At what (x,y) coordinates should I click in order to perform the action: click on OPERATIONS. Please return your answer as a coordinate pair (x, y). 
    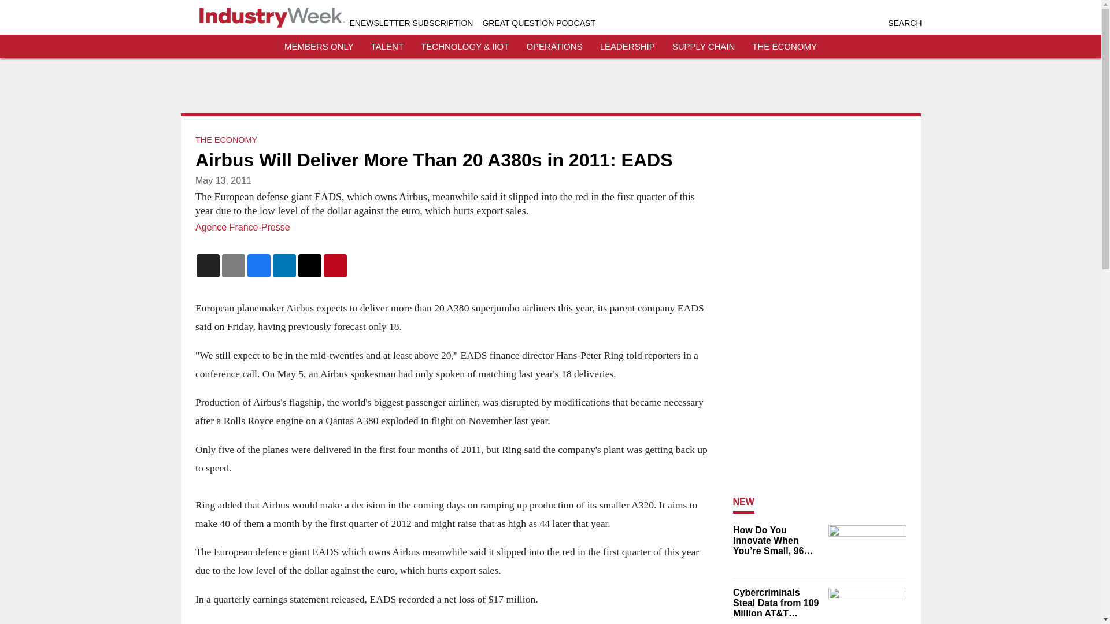
    Looking at the image, I should click on (554, 46).